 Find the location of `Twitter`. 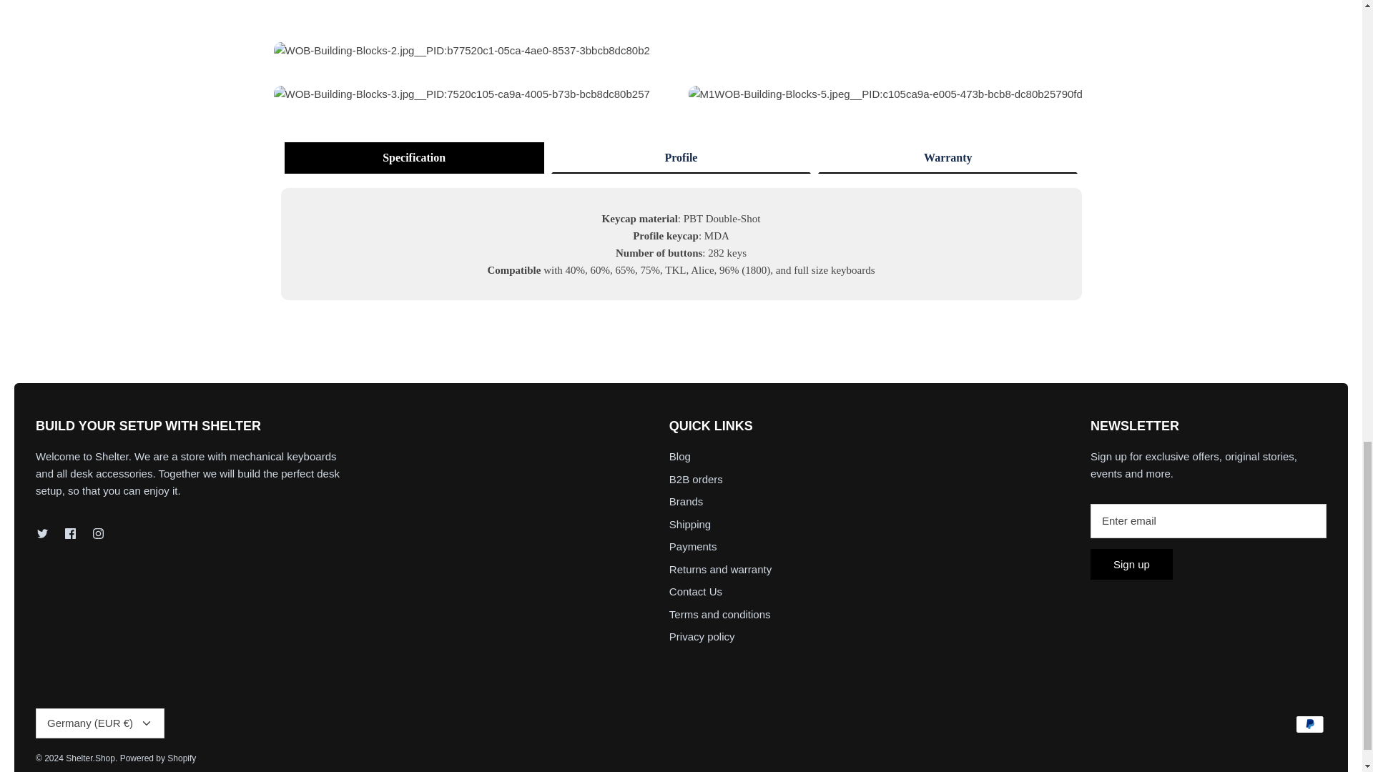

Twitter is located at coordinates (42, 533).